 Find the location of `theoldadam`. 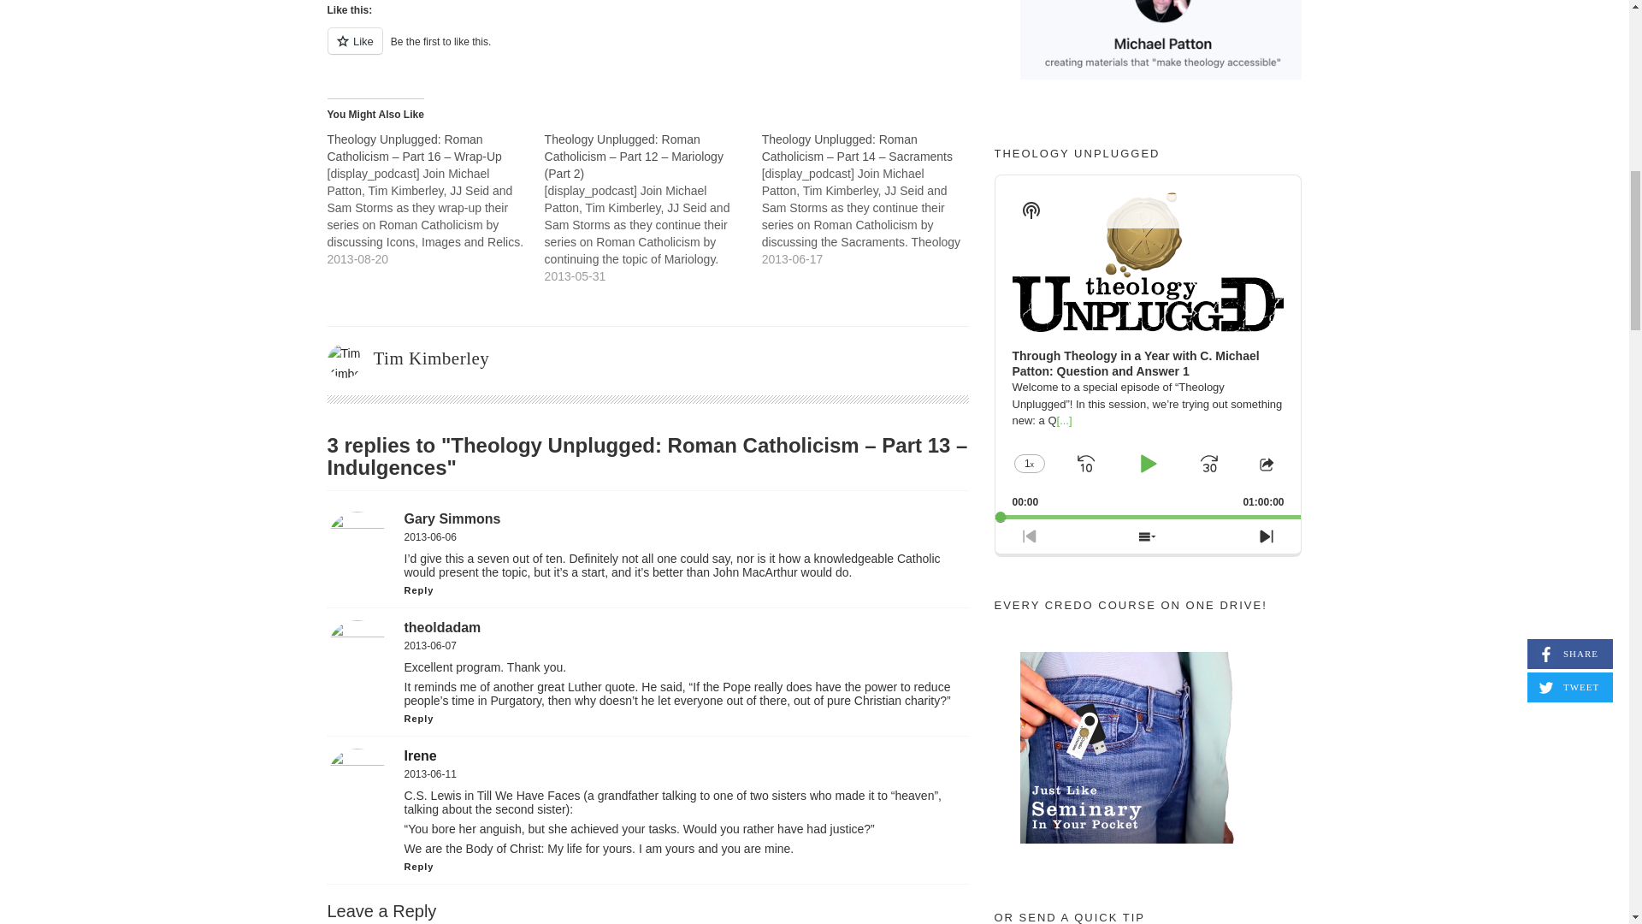

theoldadam is located at coordinates (442, 626).